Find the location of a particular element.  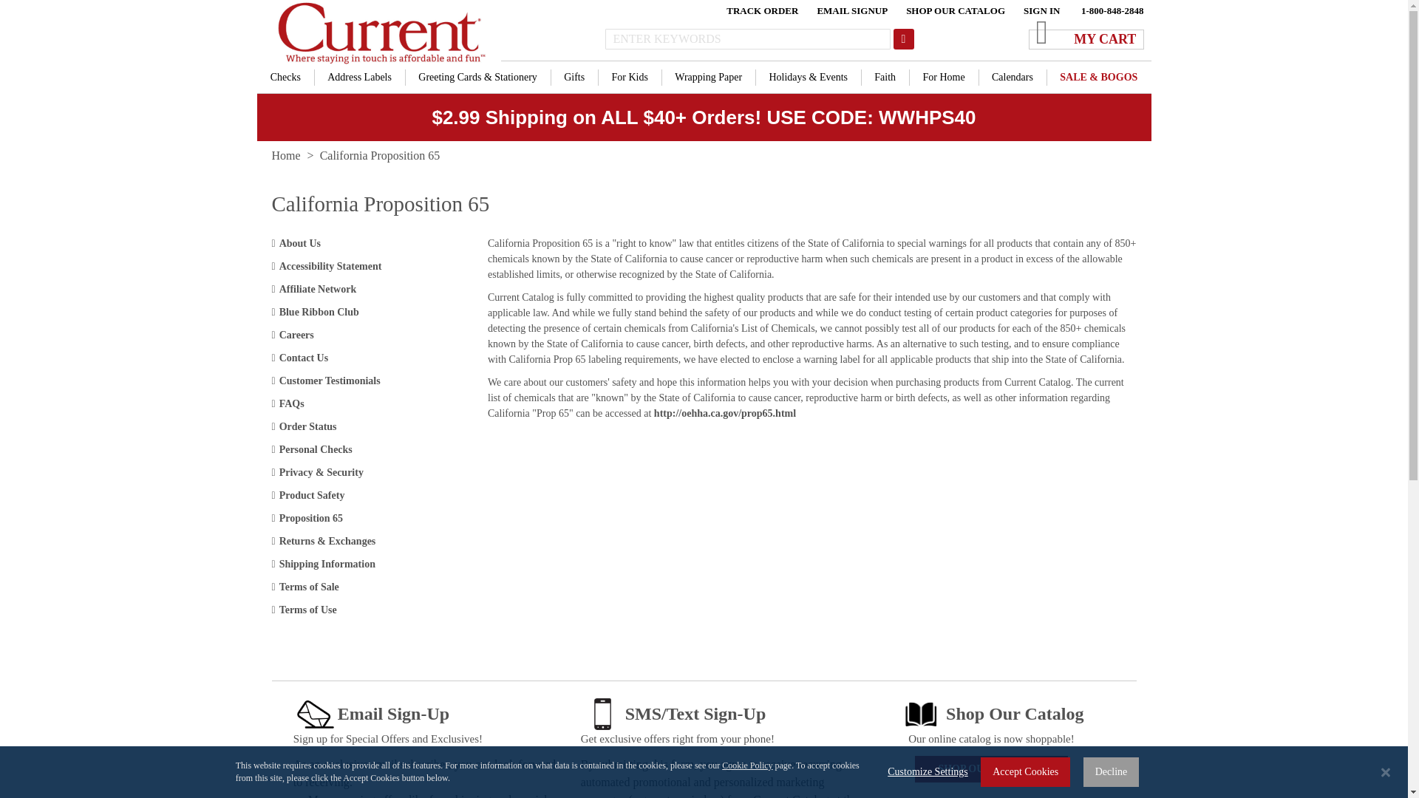

Current Catalog is located at coordinates (378, 33).